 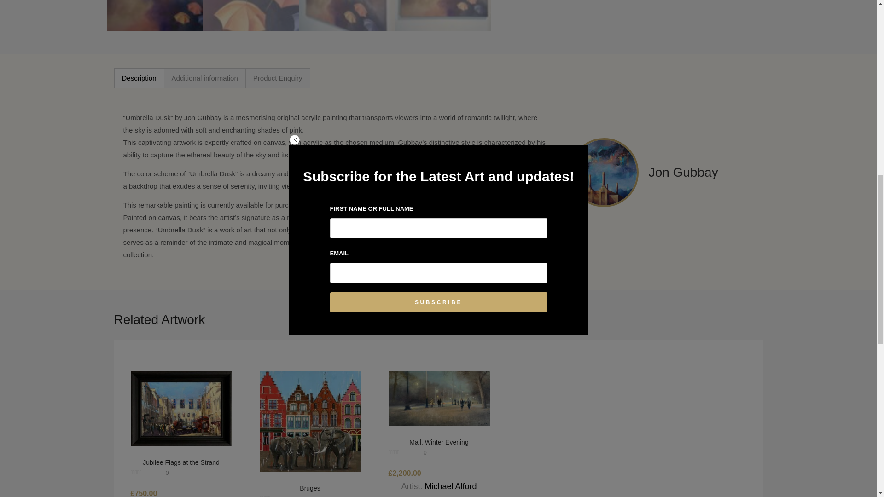 I want to click on Jubilee Flags at the Strand, so click(x=181, y=408).